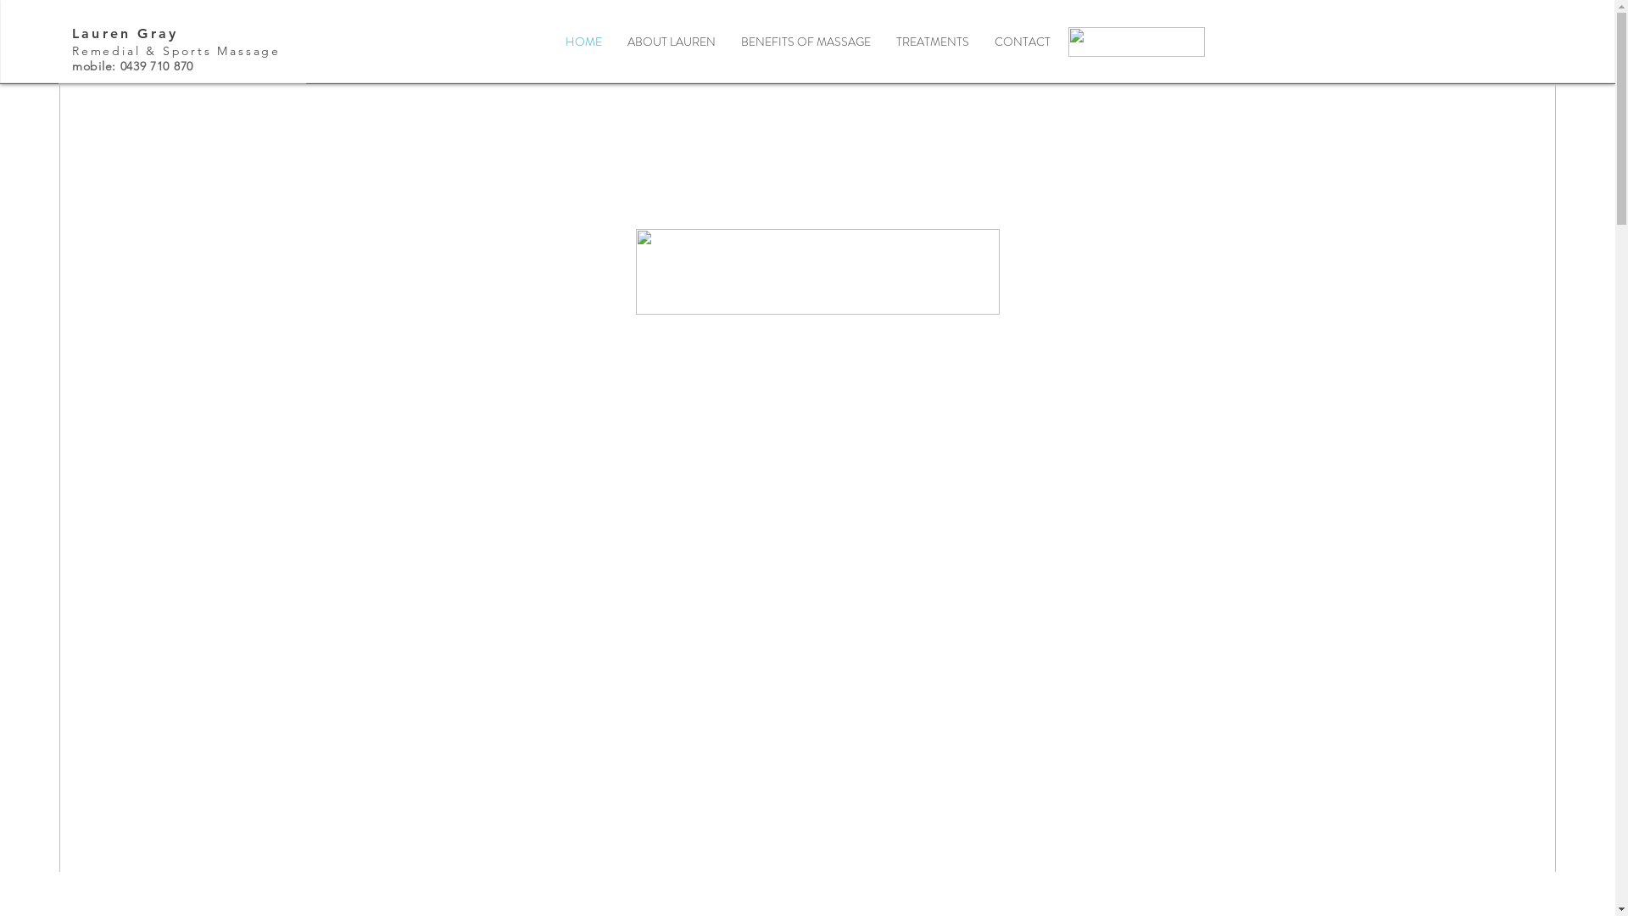 The height and width of the screenshot is (916, 1628). Describe the element at coordinates (176, 51) in the screenshot. I see `Remedial & Sports Massage` at that location.